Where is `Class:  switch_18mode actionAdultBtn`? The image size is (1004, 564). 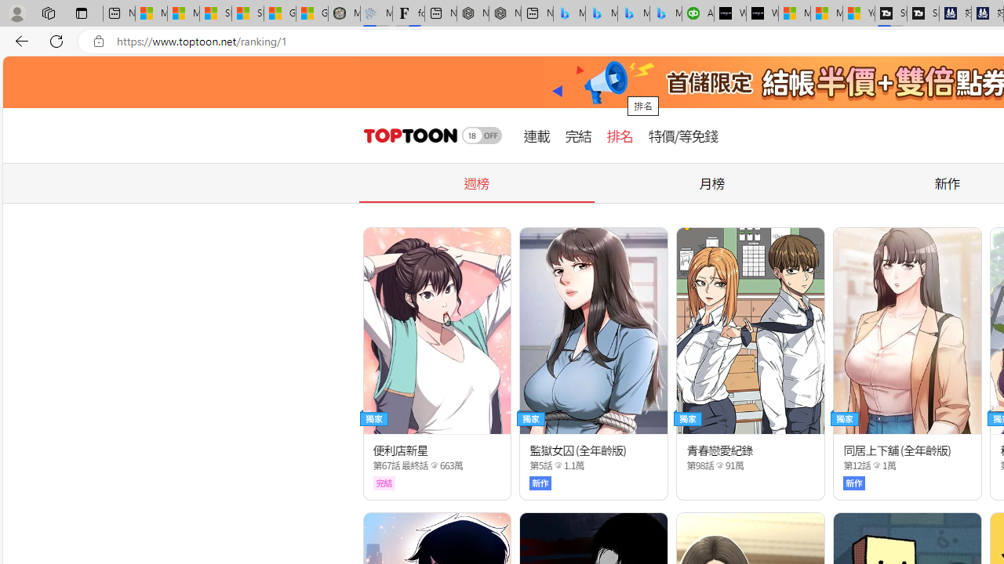 Class:  switch_18mode actionAdultBtn is located at coordinates (482, 136).